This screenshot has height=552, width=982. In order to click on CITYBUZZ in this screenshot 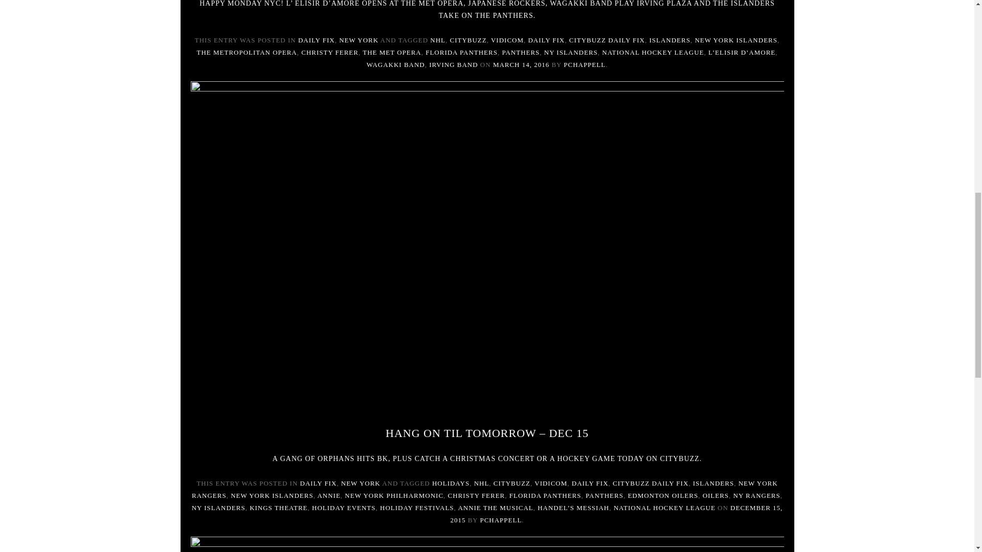, I will do `click(468, 40)`.